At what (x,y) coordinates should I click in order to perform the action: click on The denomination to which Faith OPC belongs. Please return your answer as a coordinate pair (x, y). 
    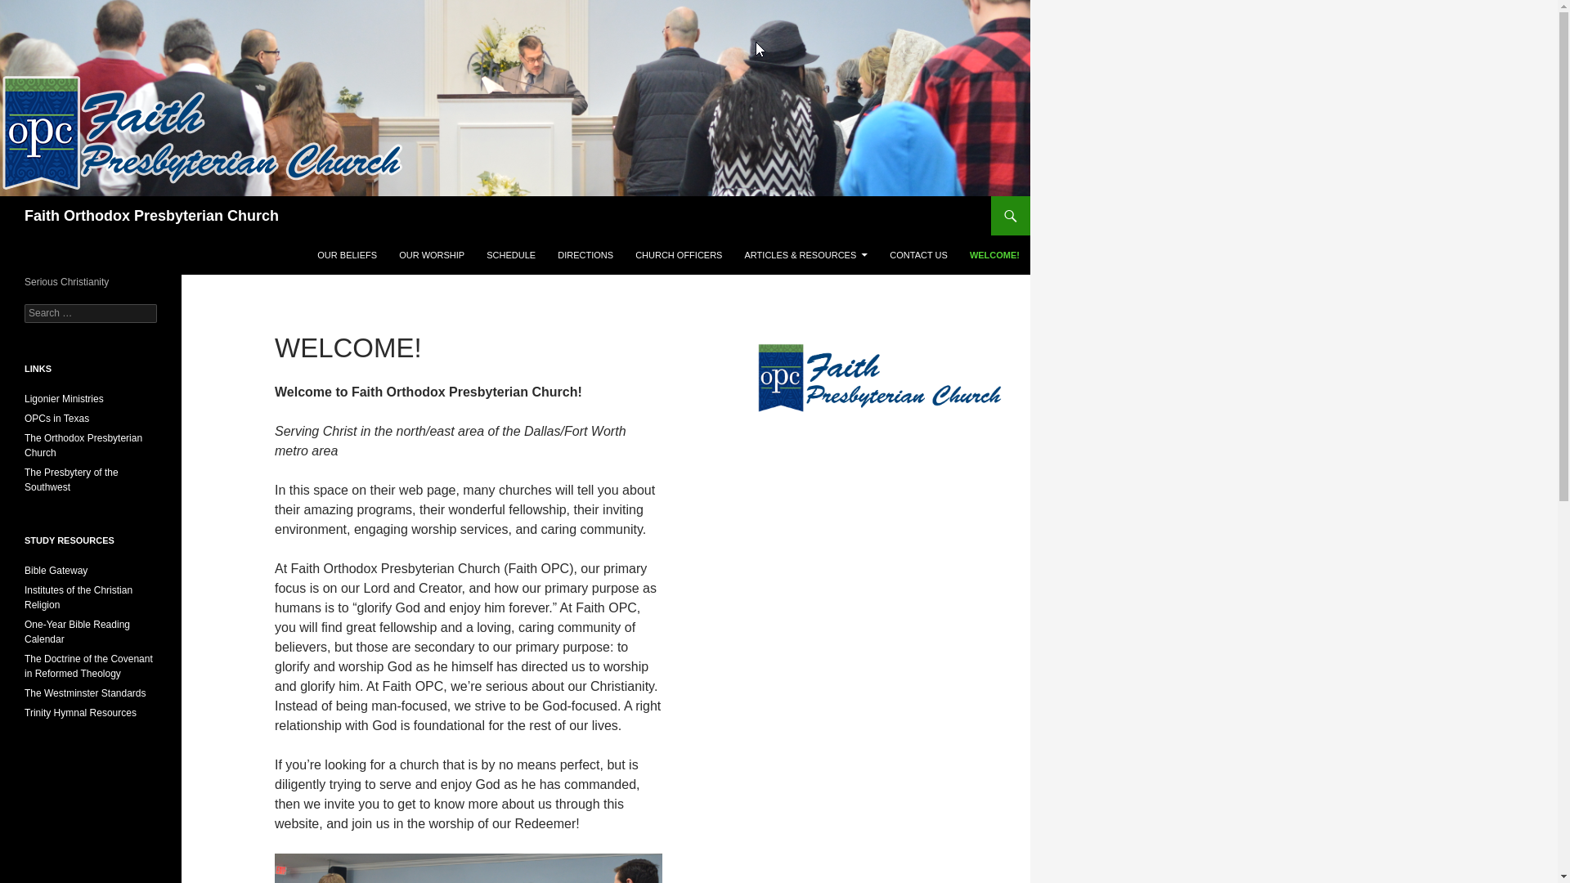
    Looking at the image, I should click on (83, 445).